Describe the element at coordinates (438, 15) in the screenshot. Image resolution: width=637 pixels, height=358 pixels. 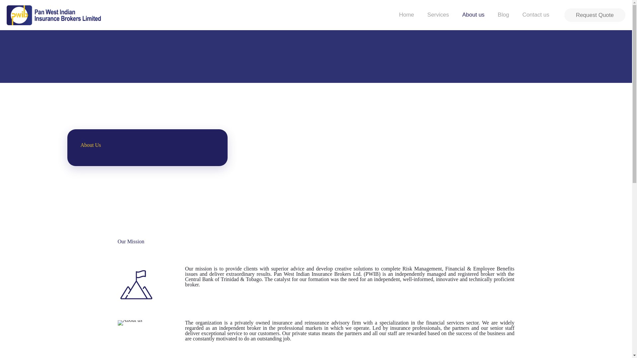
I see `Services` at that location.